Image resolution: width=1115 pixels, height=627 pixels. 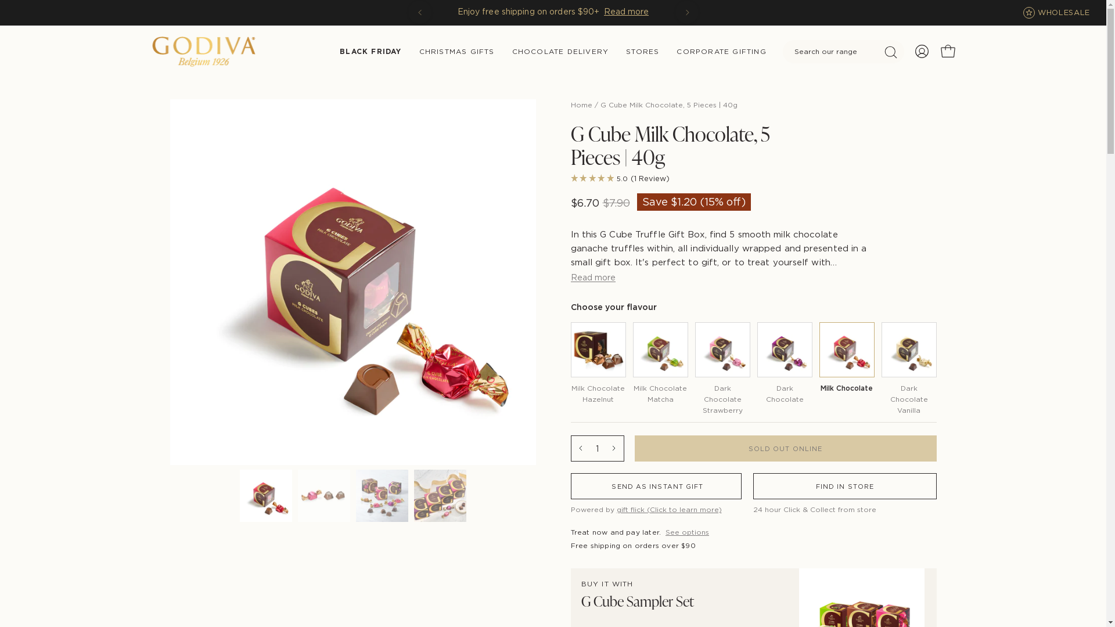 I want to click on Read more, so click(x=613, y=12).